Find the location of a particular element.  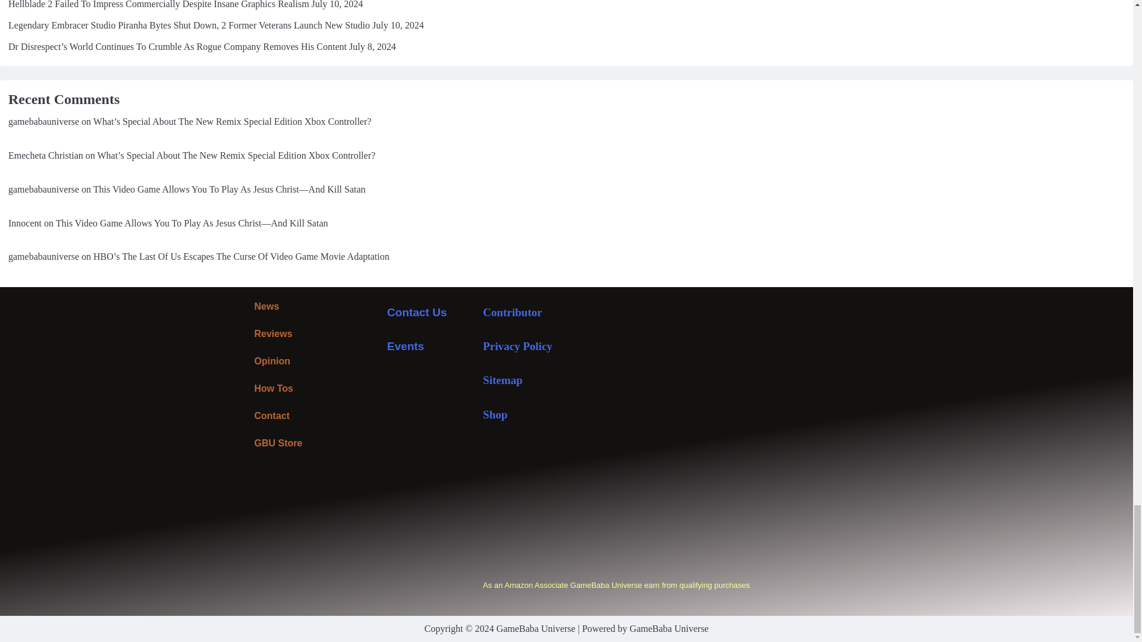

gamebabauniverse is located at coordinates (43, 256).